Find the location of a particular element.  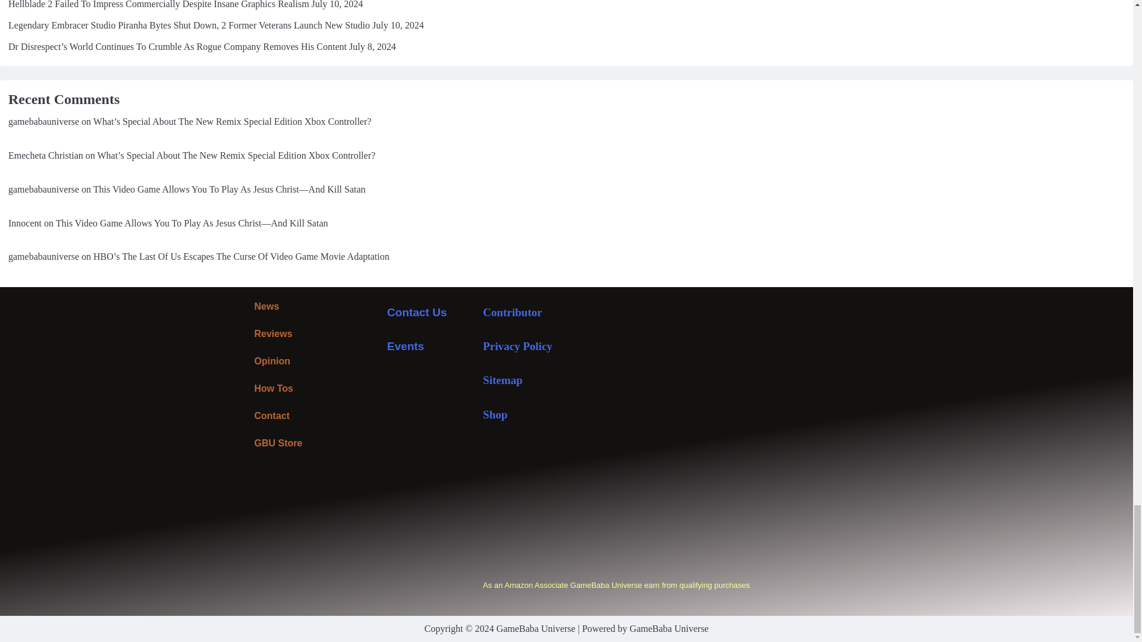

gamebabauniverse is located at coordinates (43, 256).